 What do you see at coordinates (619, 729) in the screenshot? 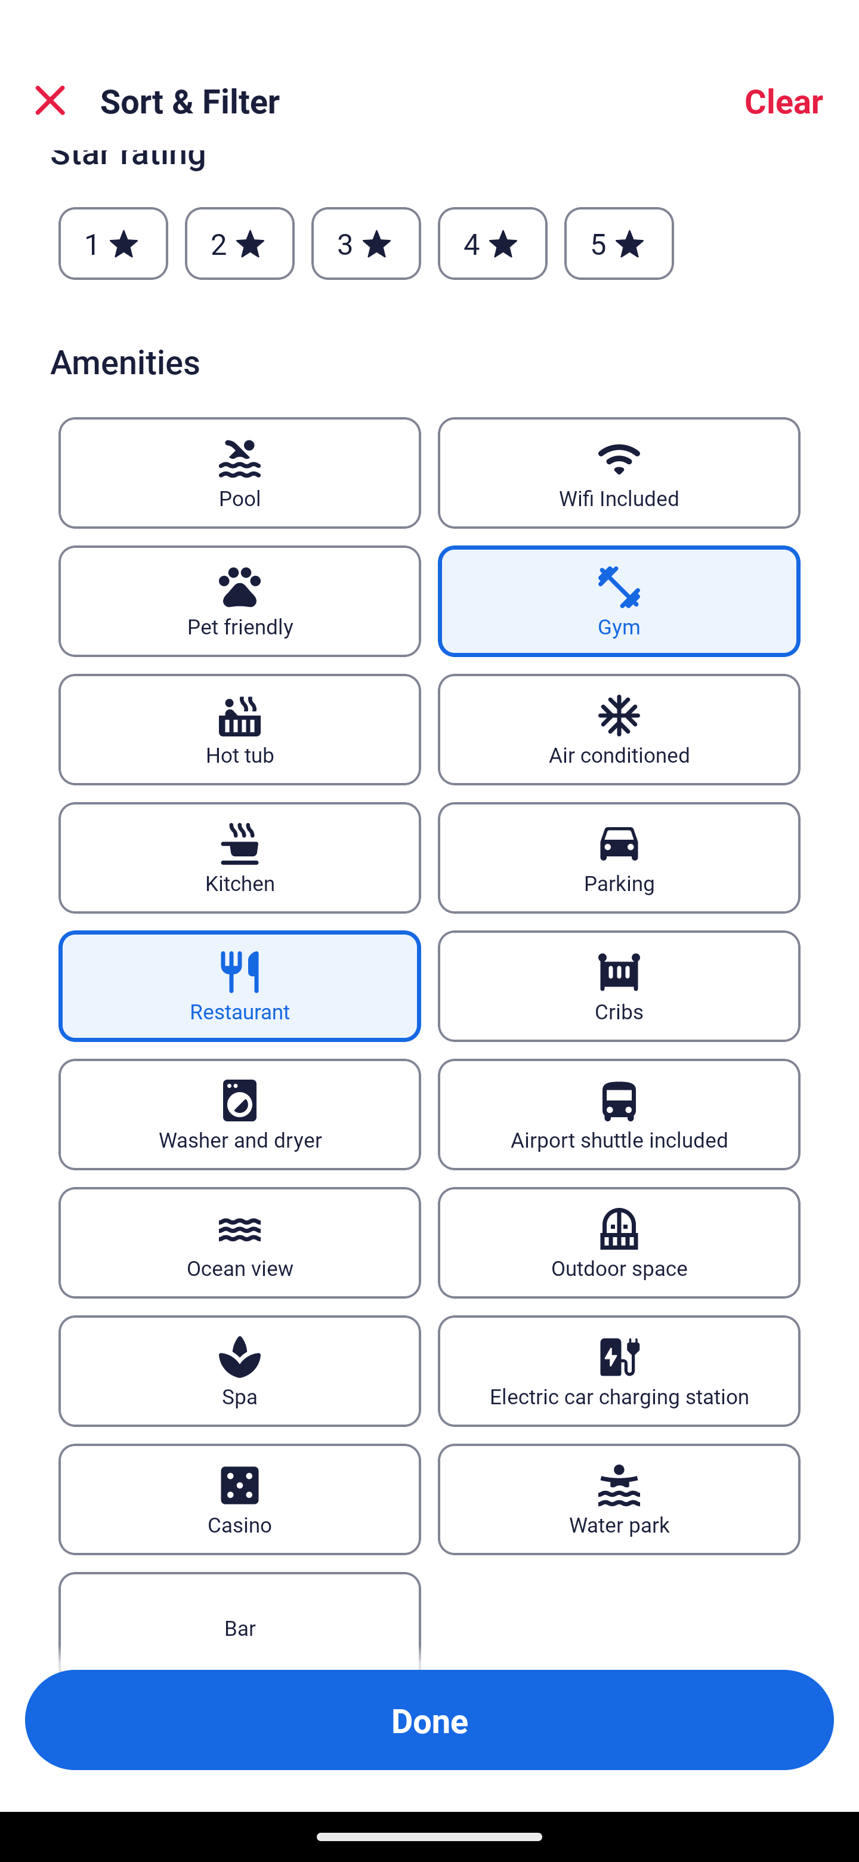
I see `Air conditioned` at bounding box center [619, 729].